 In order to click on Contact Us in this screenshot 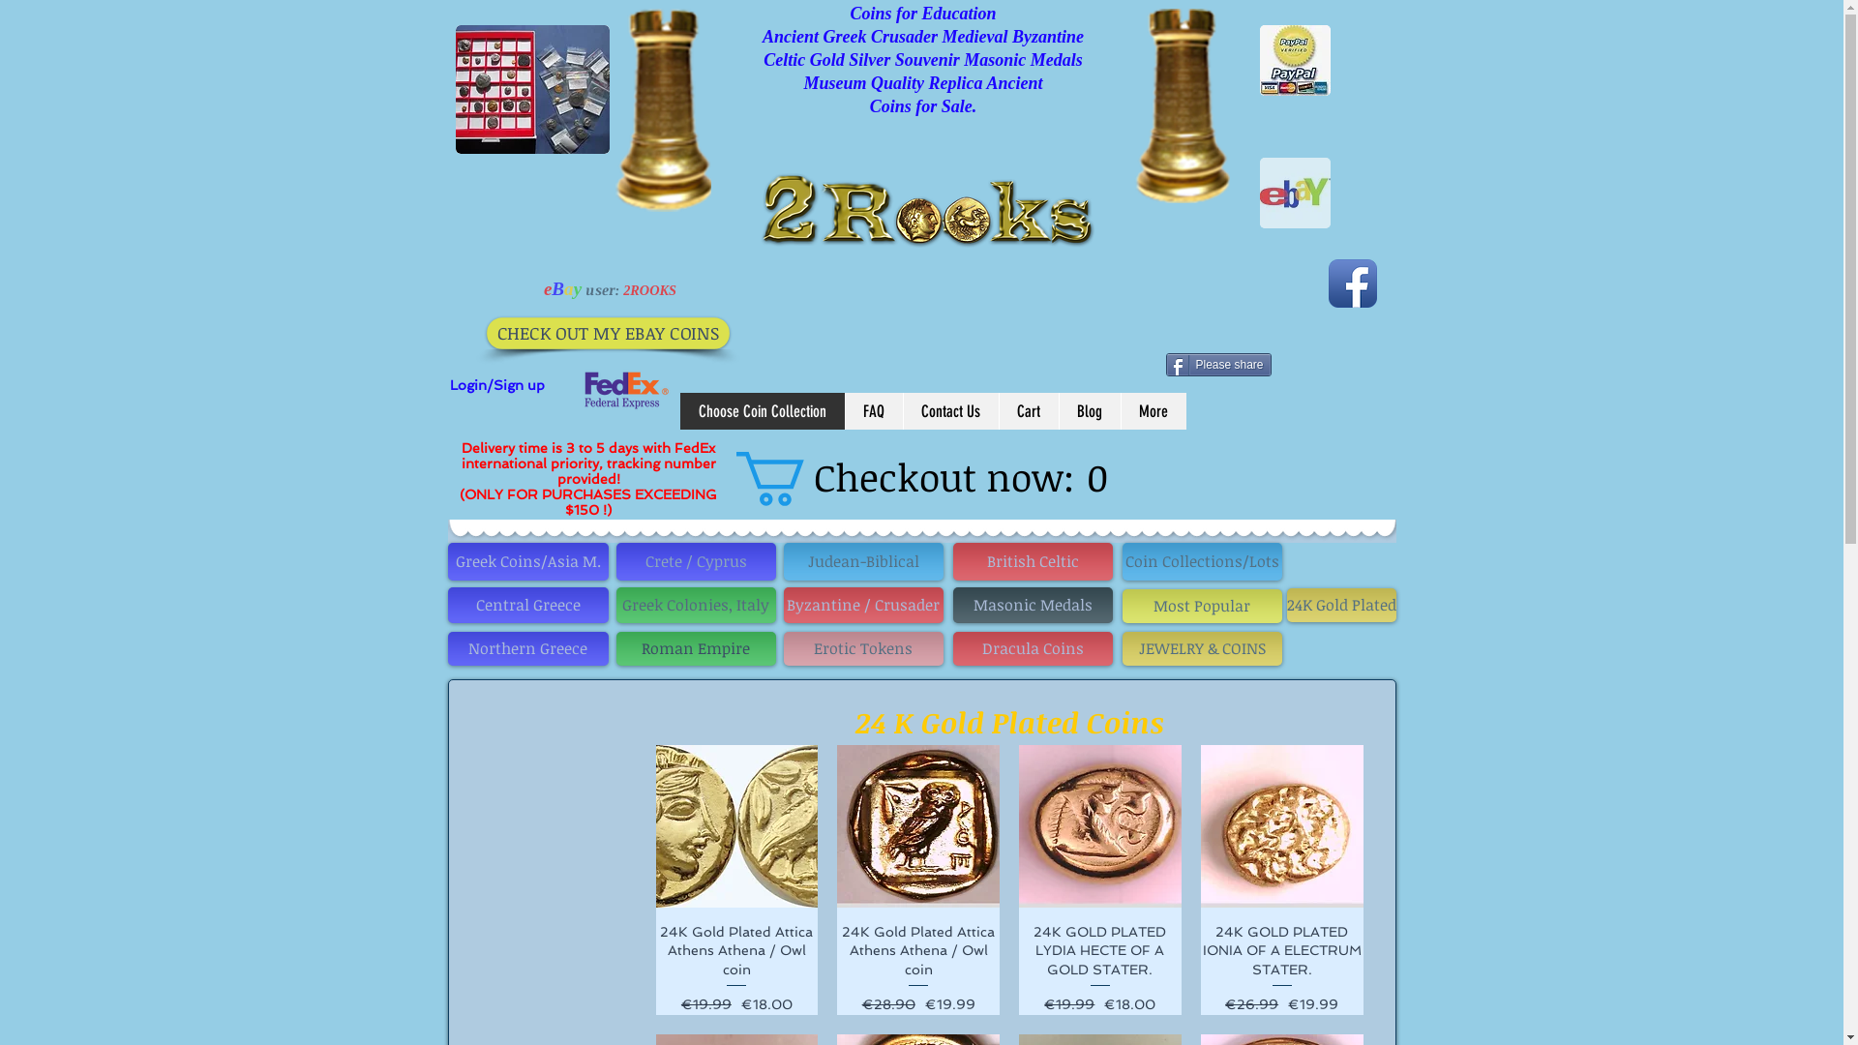, I will do `click(950, 411)`.